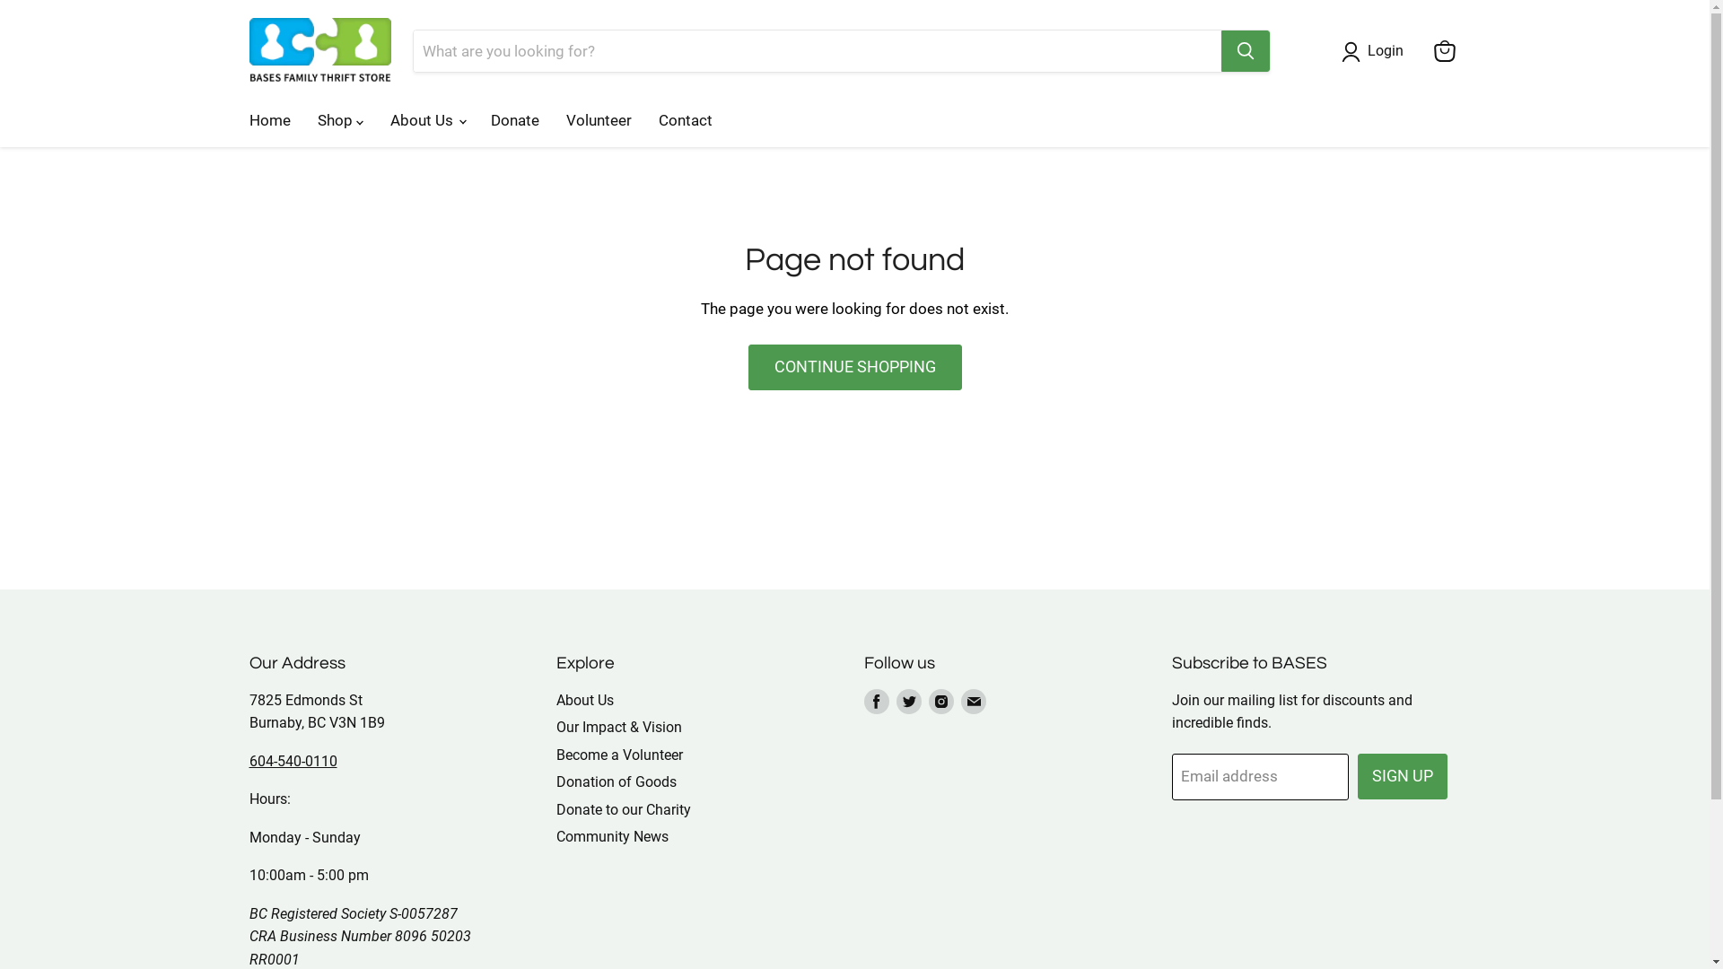  What do you see at coordinates (585, 700) in the screenshot?
I see `About Us` at bounding box center [585, 700].